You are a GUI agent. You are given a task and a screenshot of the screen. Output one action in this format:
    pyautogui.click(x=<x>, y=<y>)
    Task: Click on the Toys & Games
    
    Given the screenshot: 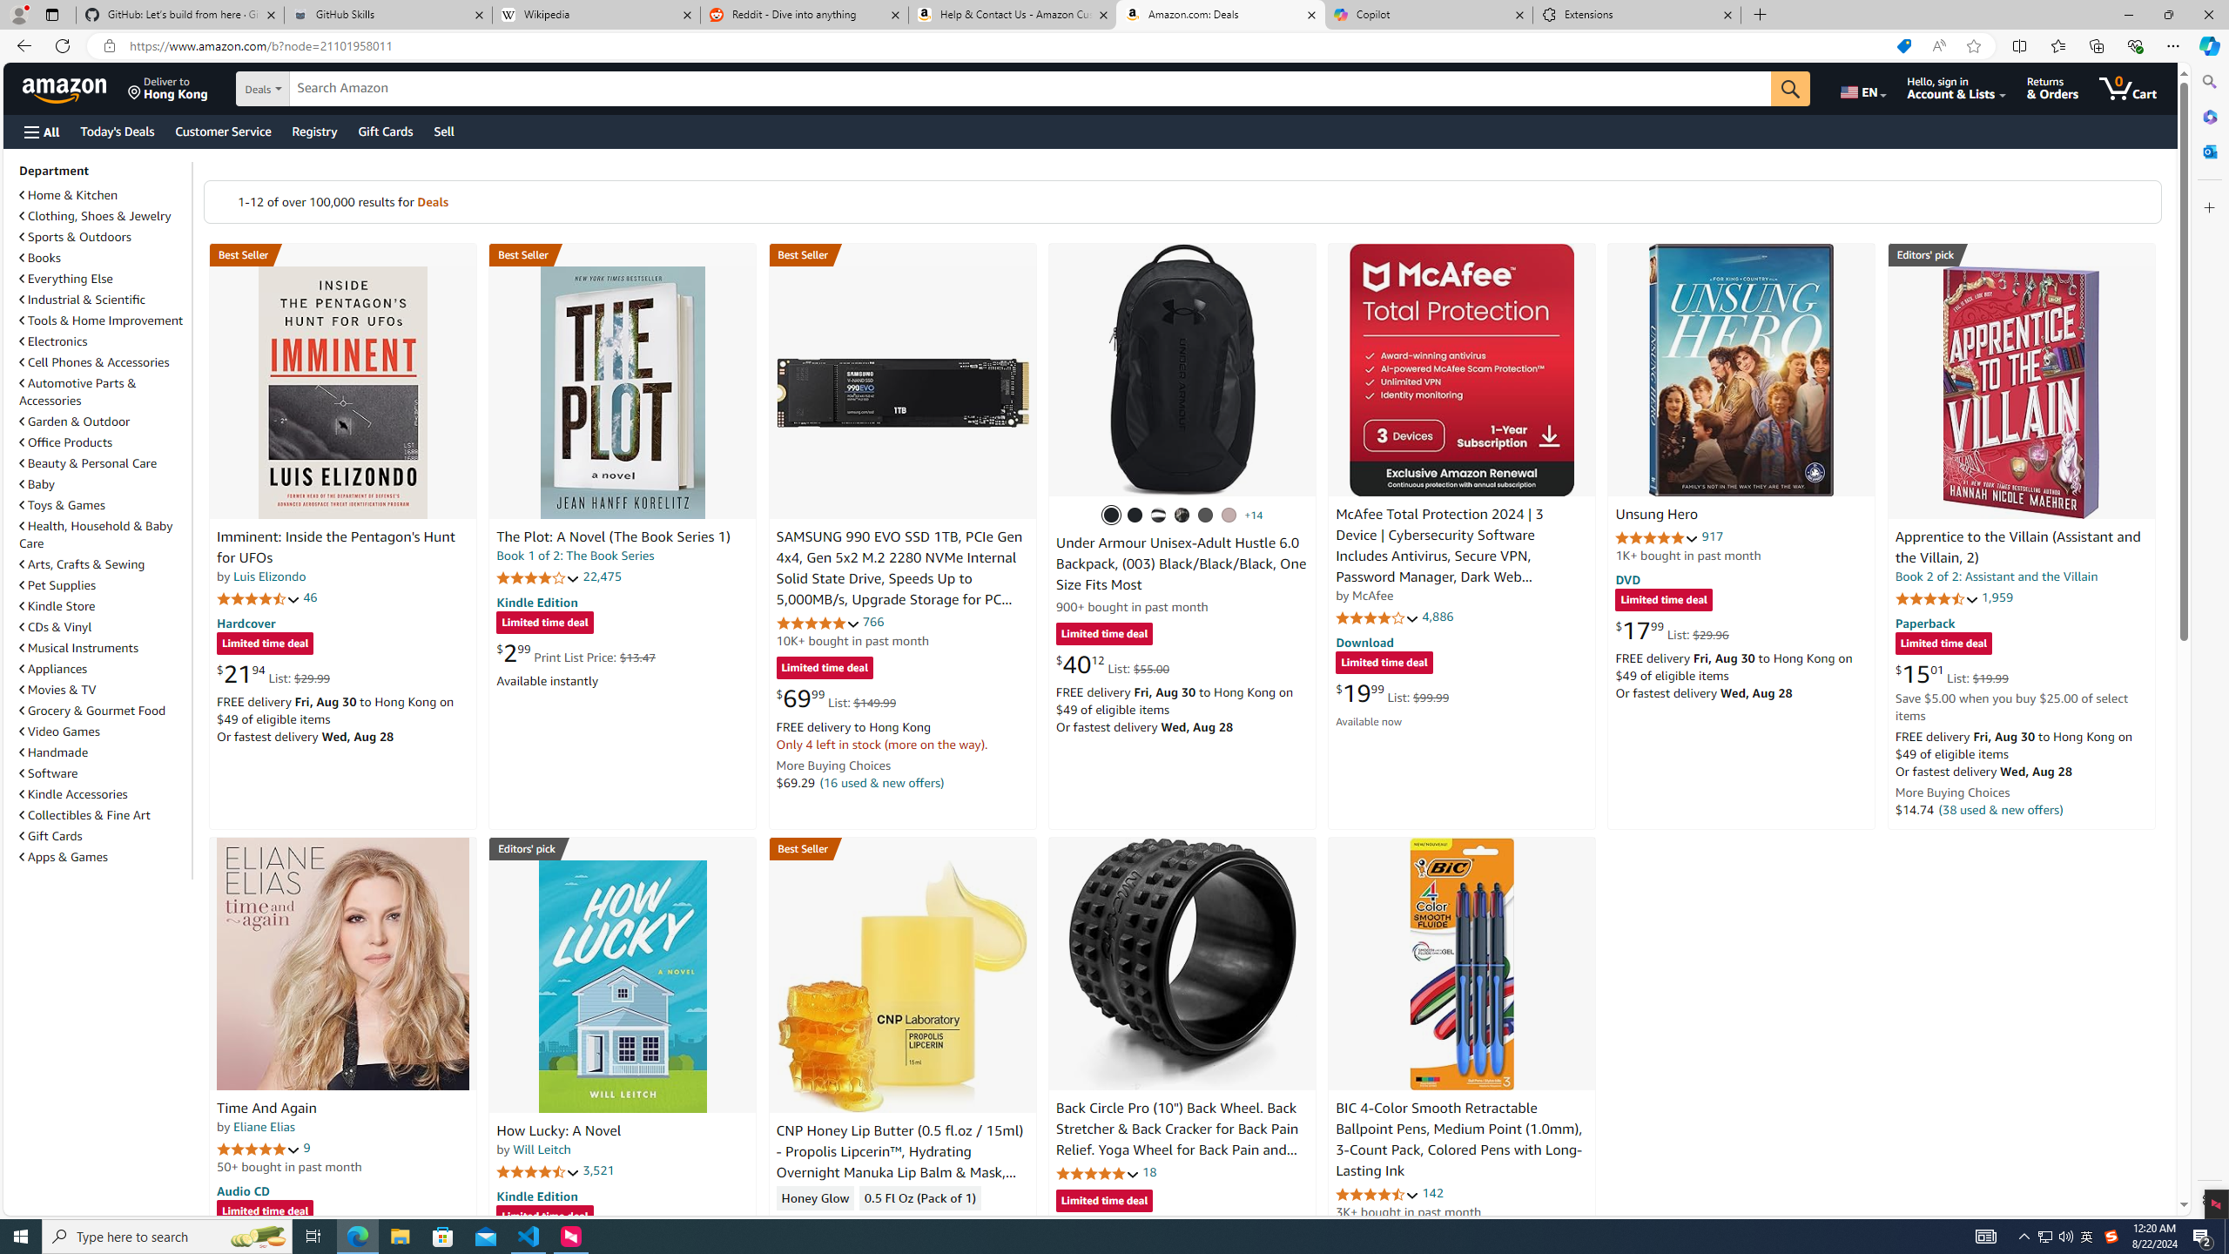 What is the action you would take?
    pyautogui.click(x=63, y=505)
    